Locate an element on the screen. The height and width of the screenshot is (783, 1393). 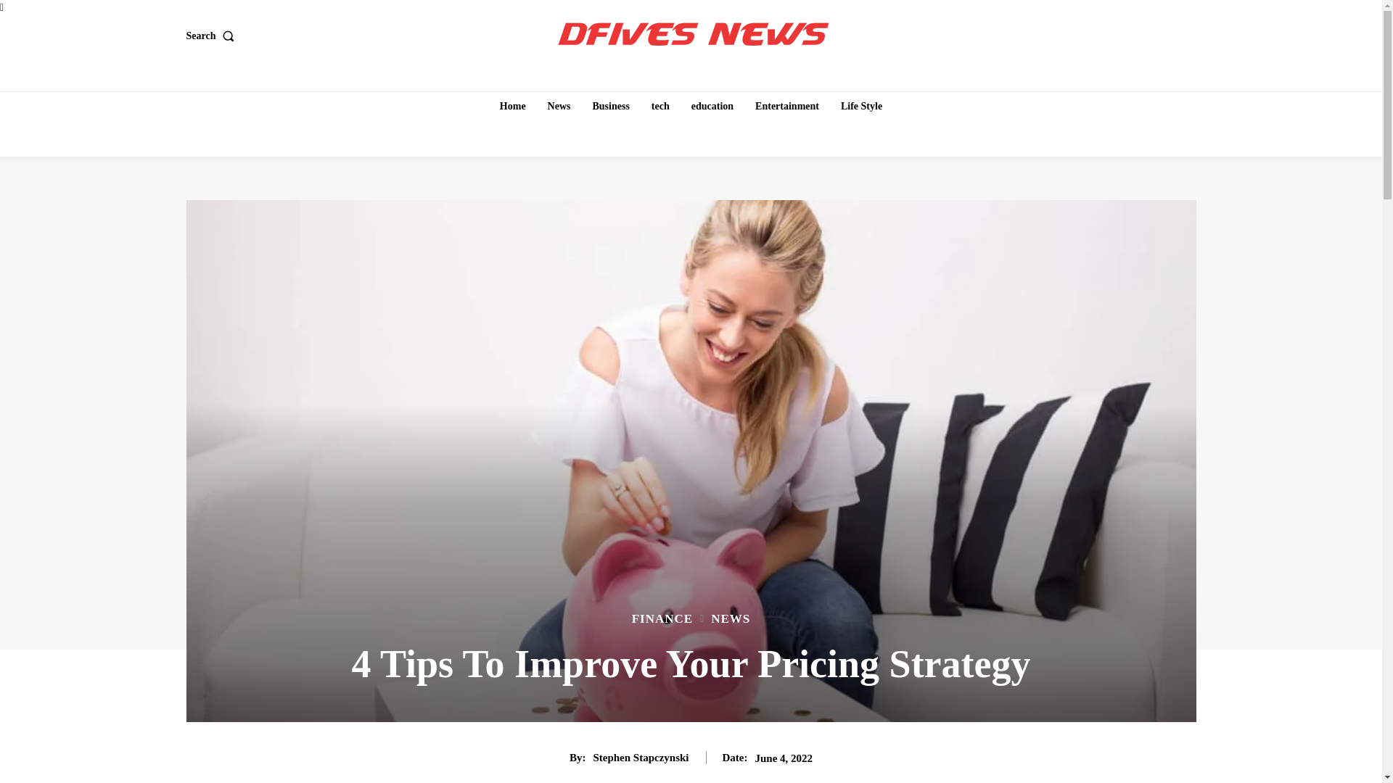
Home is located at coordinates (513, 107).